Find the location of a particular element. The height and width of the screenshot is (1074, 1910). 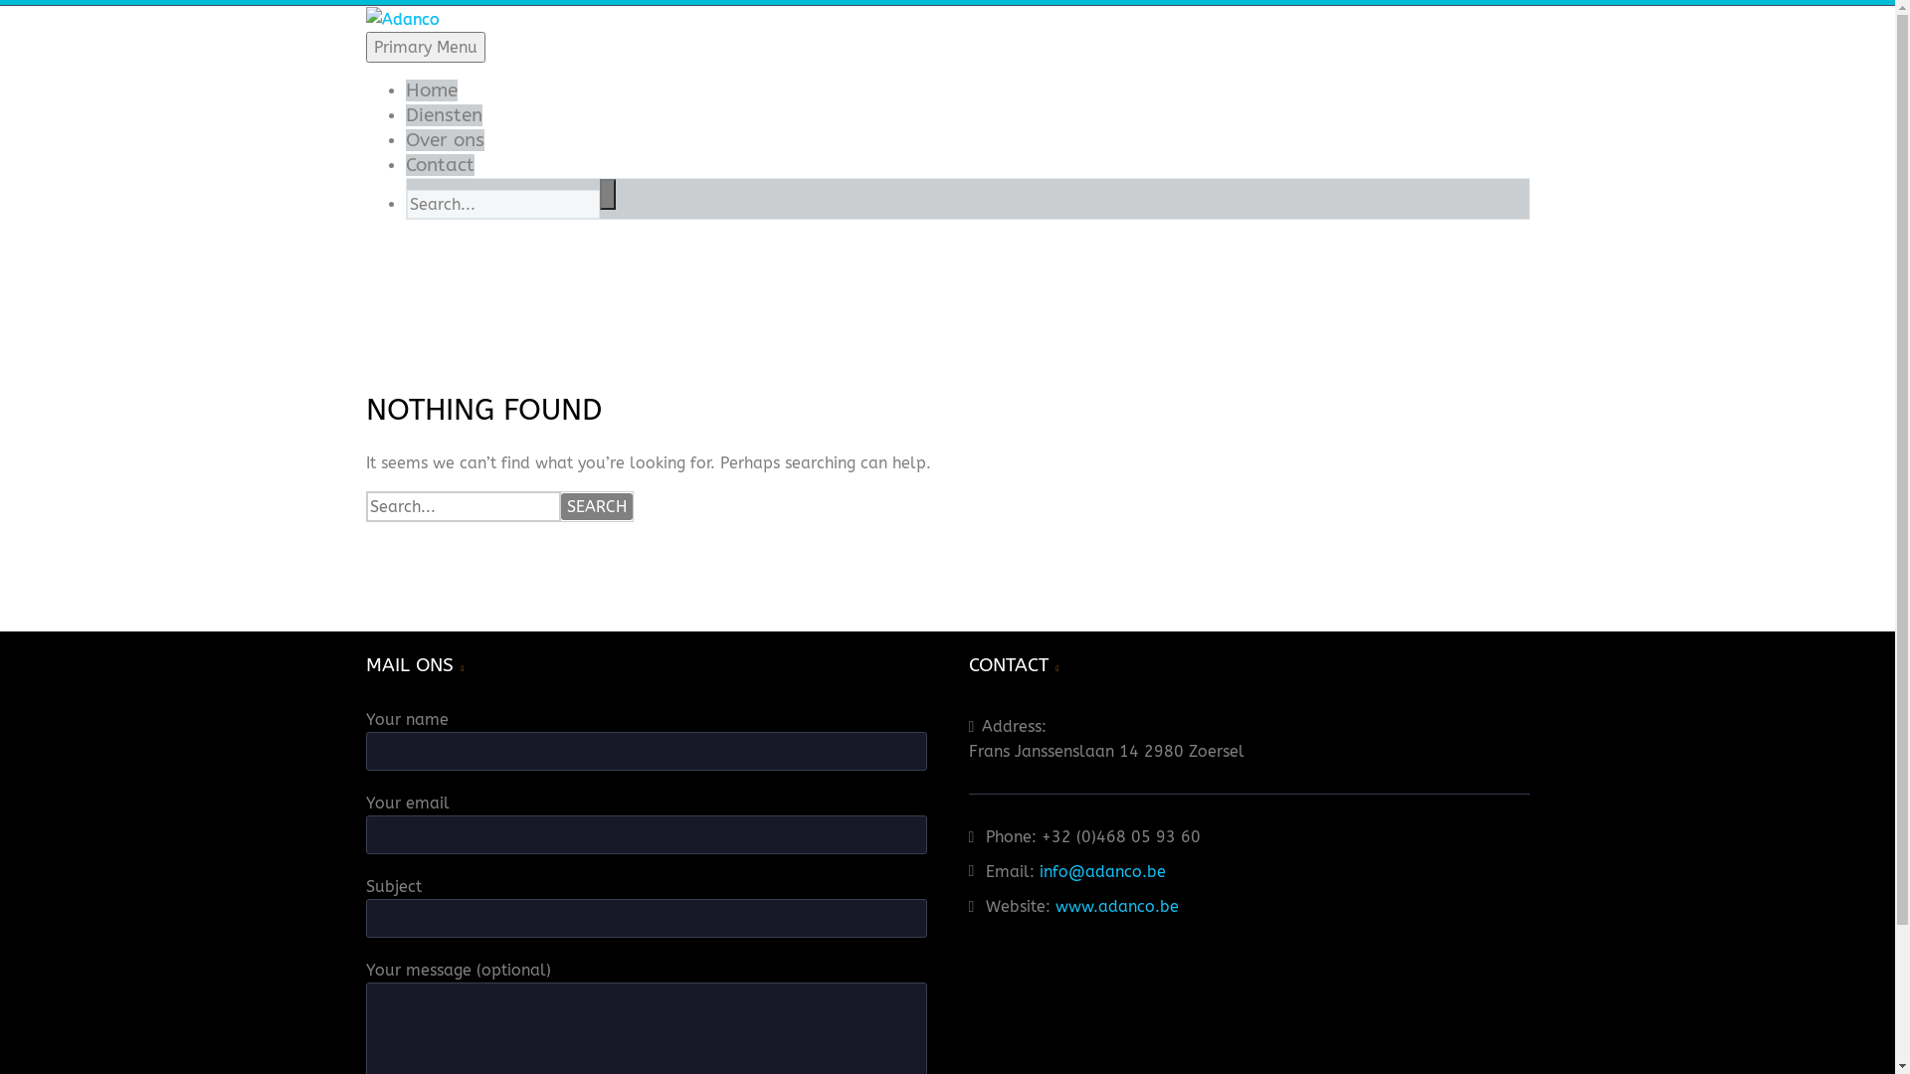

www.adanco.be is located at coordinates (1117, 907).